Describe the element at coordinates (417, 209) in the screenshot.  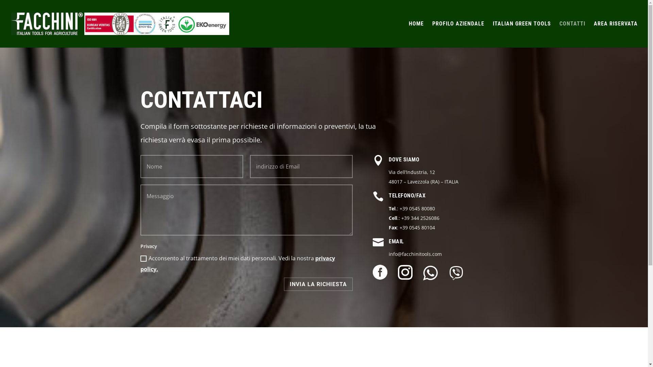
I see `+39 0545 80080` at that location.